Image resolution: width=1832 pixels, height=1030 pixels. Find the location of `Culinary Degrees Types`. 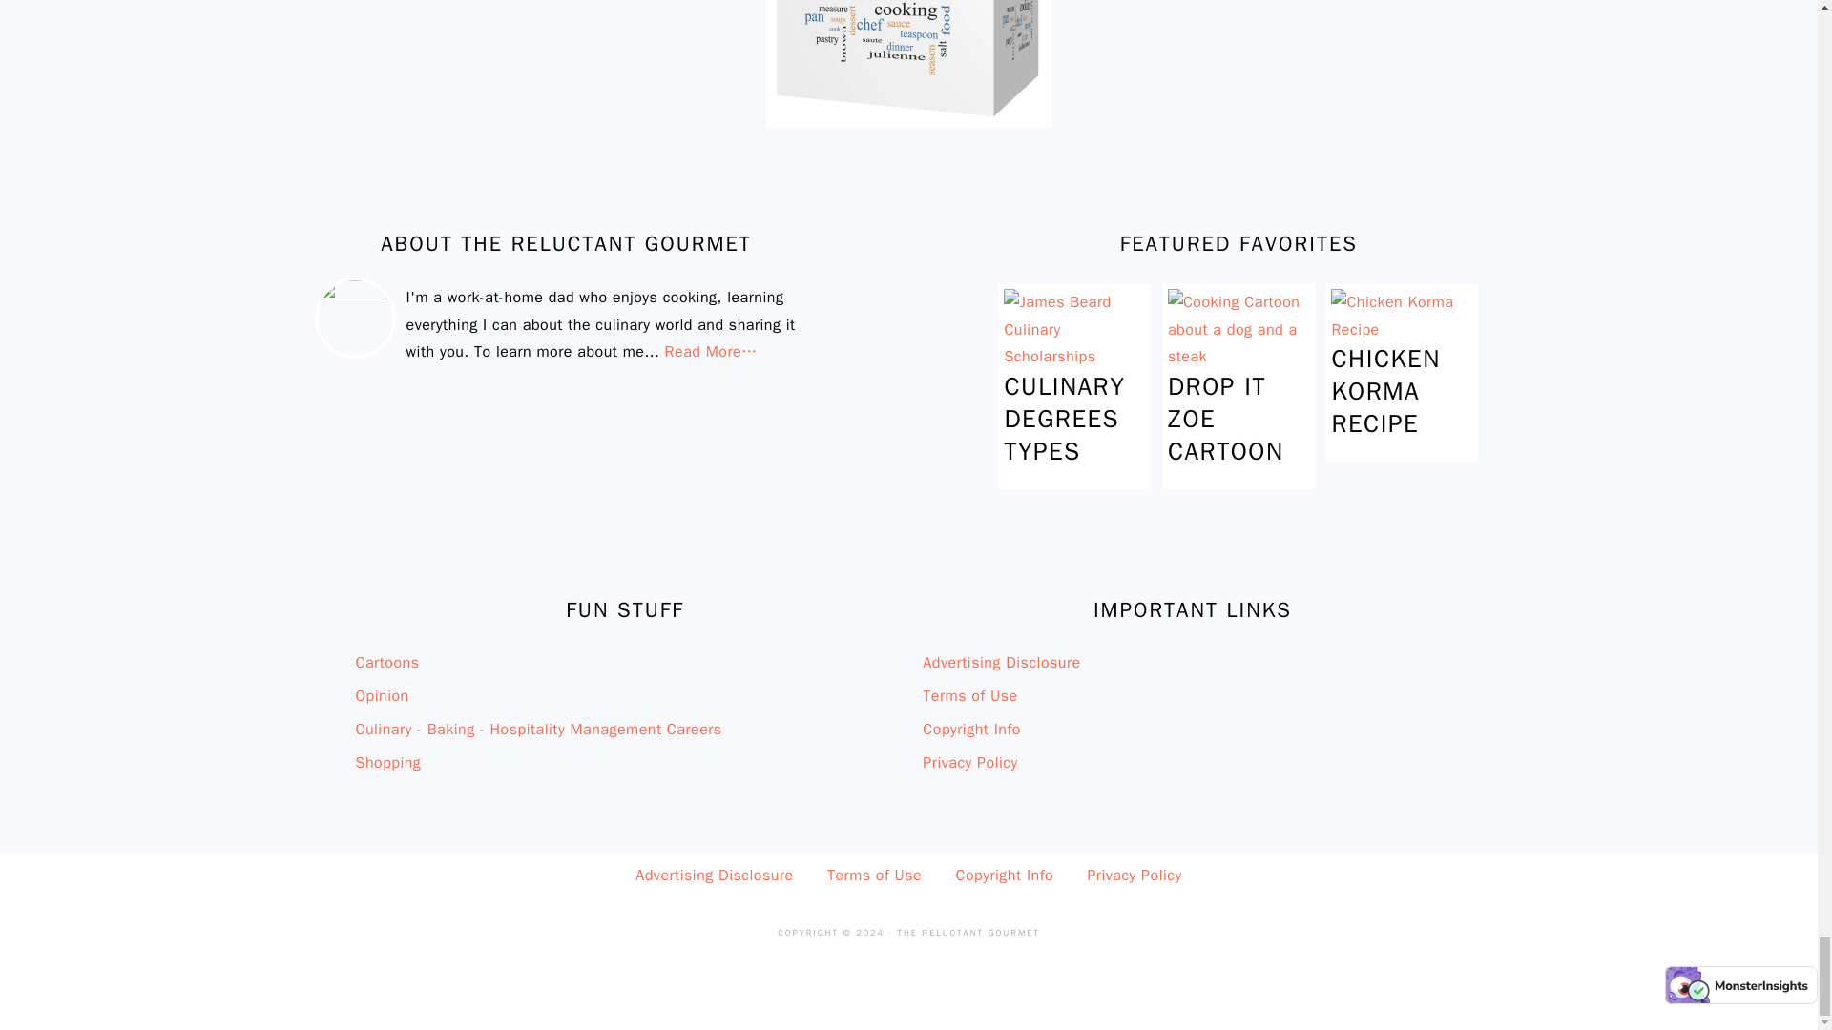

Culinary Degrees Types is located at coordinates (1074, 357).